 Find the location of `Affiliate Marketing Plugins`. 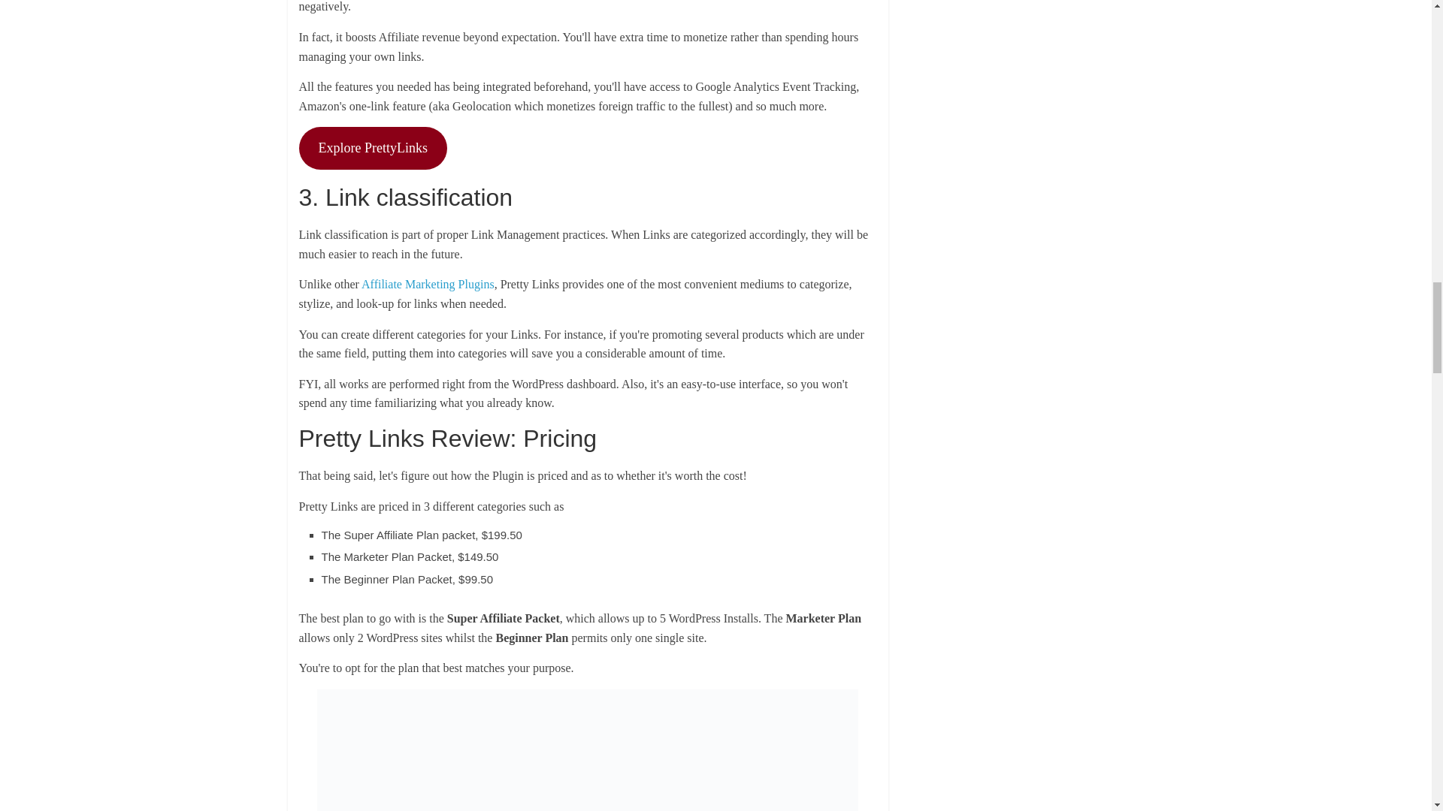

Affiliate Marketing Plugins is located at coordinates (428, 284).